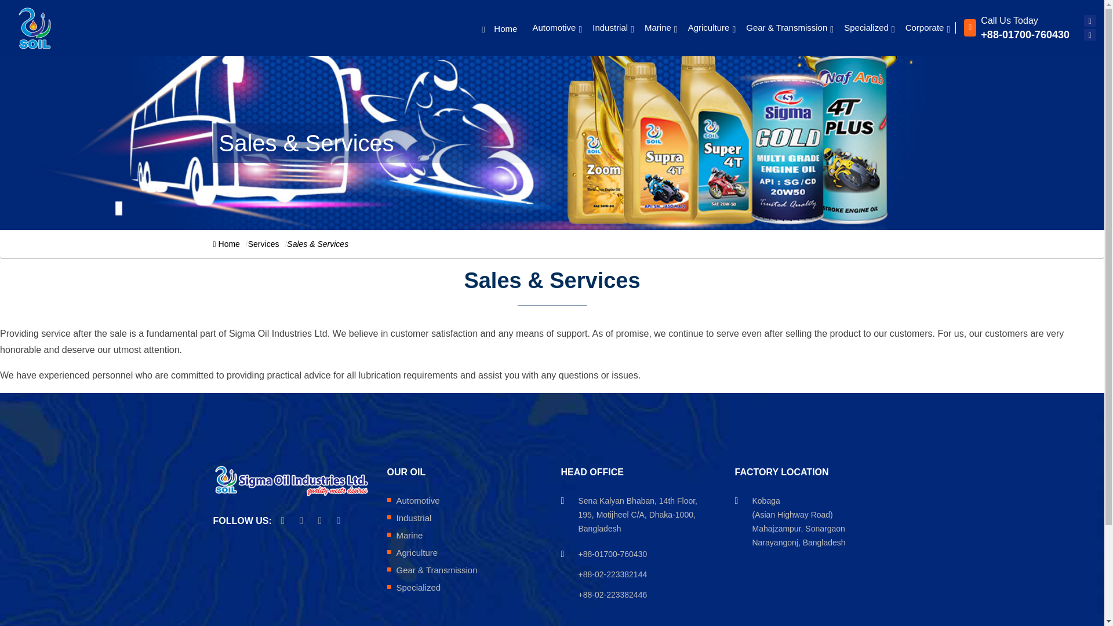 The height and width of the screenshot is (626, 1113). I want to click on Call Us Now, so click(613, 598).